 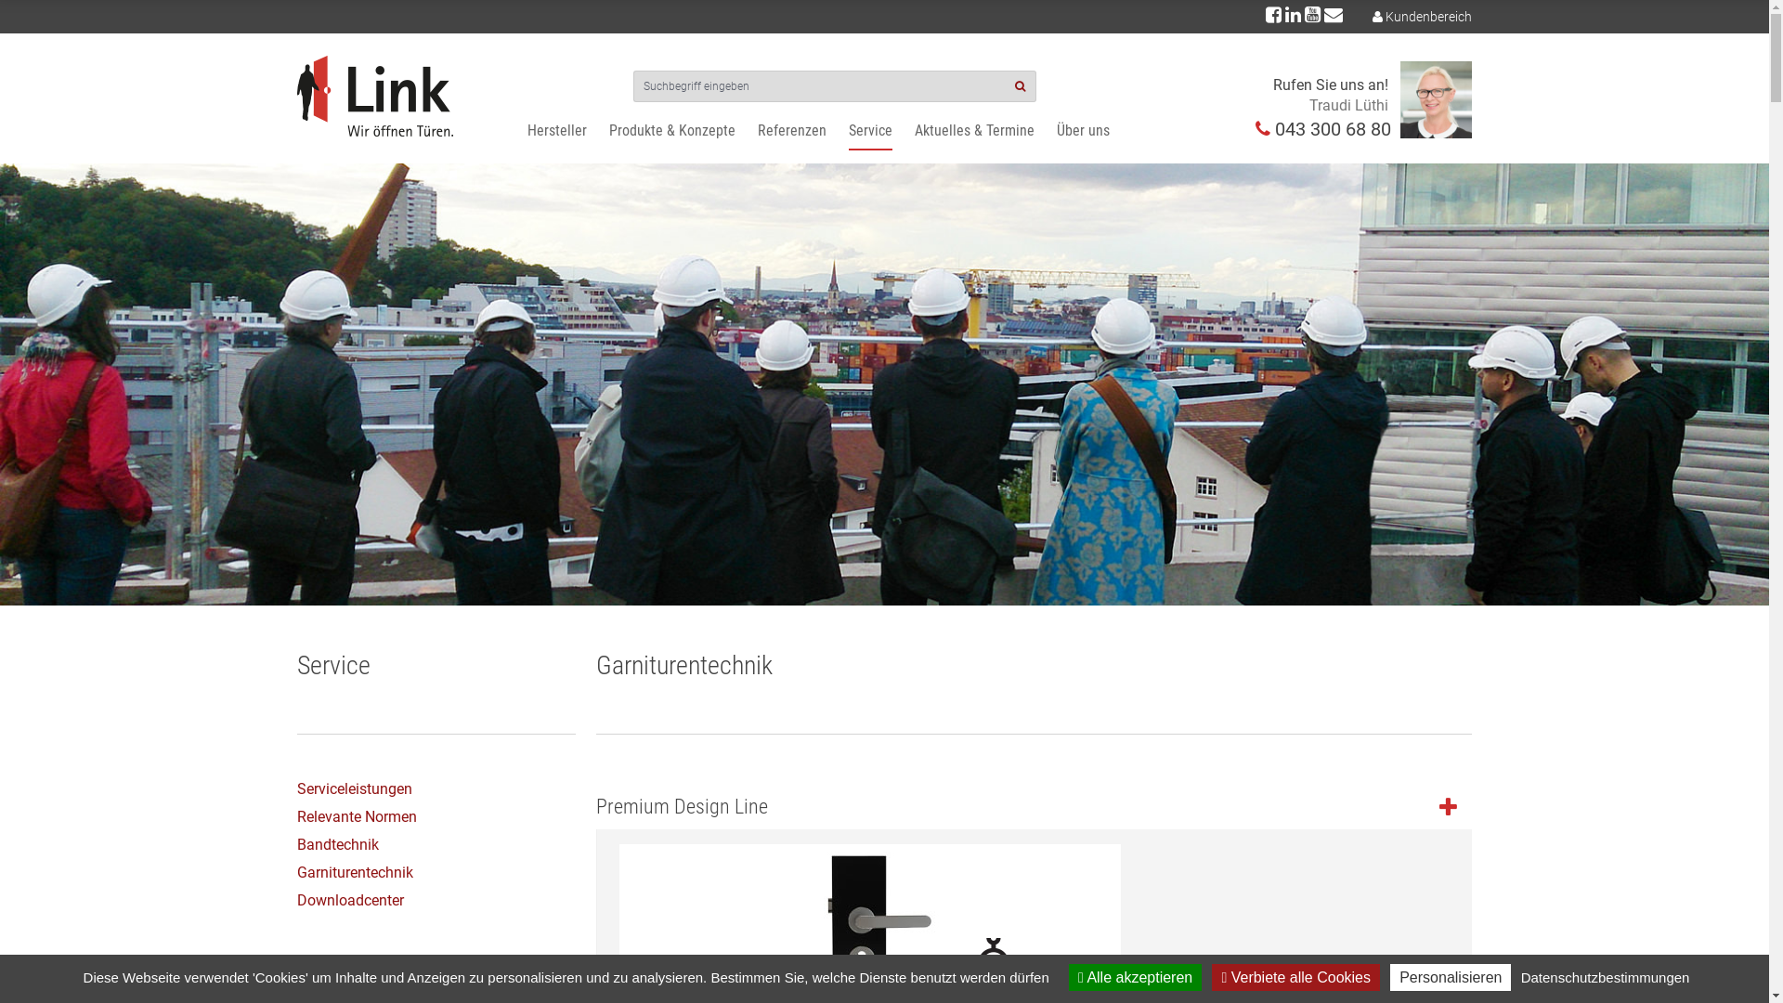 What do you see at coordinates (1606, 977) in the screenshot?
I see `Datenschutzbestimmungen` at bounding box center [1606, 977].